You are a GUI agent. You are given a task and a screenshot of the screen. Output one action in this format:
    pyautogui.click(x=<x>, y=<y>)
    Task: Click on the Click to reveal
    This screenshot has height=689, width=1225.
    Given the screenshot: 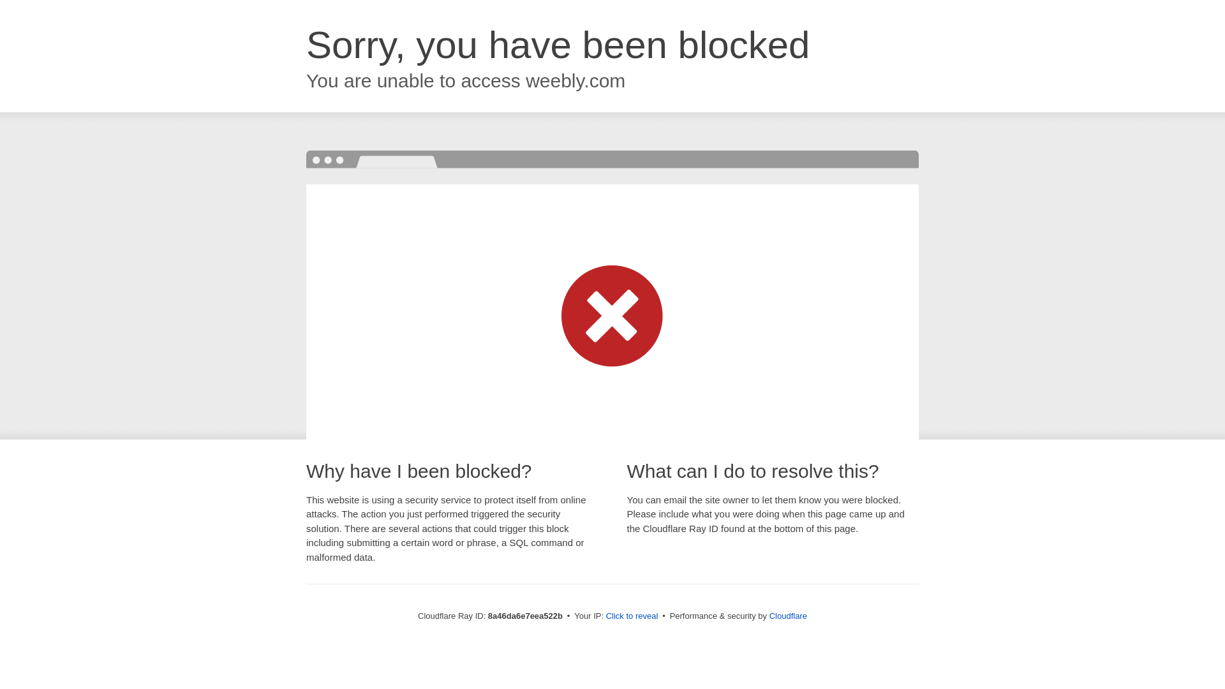 What is the action you would take?
    pyautogui.click(x=632, y=616)
    